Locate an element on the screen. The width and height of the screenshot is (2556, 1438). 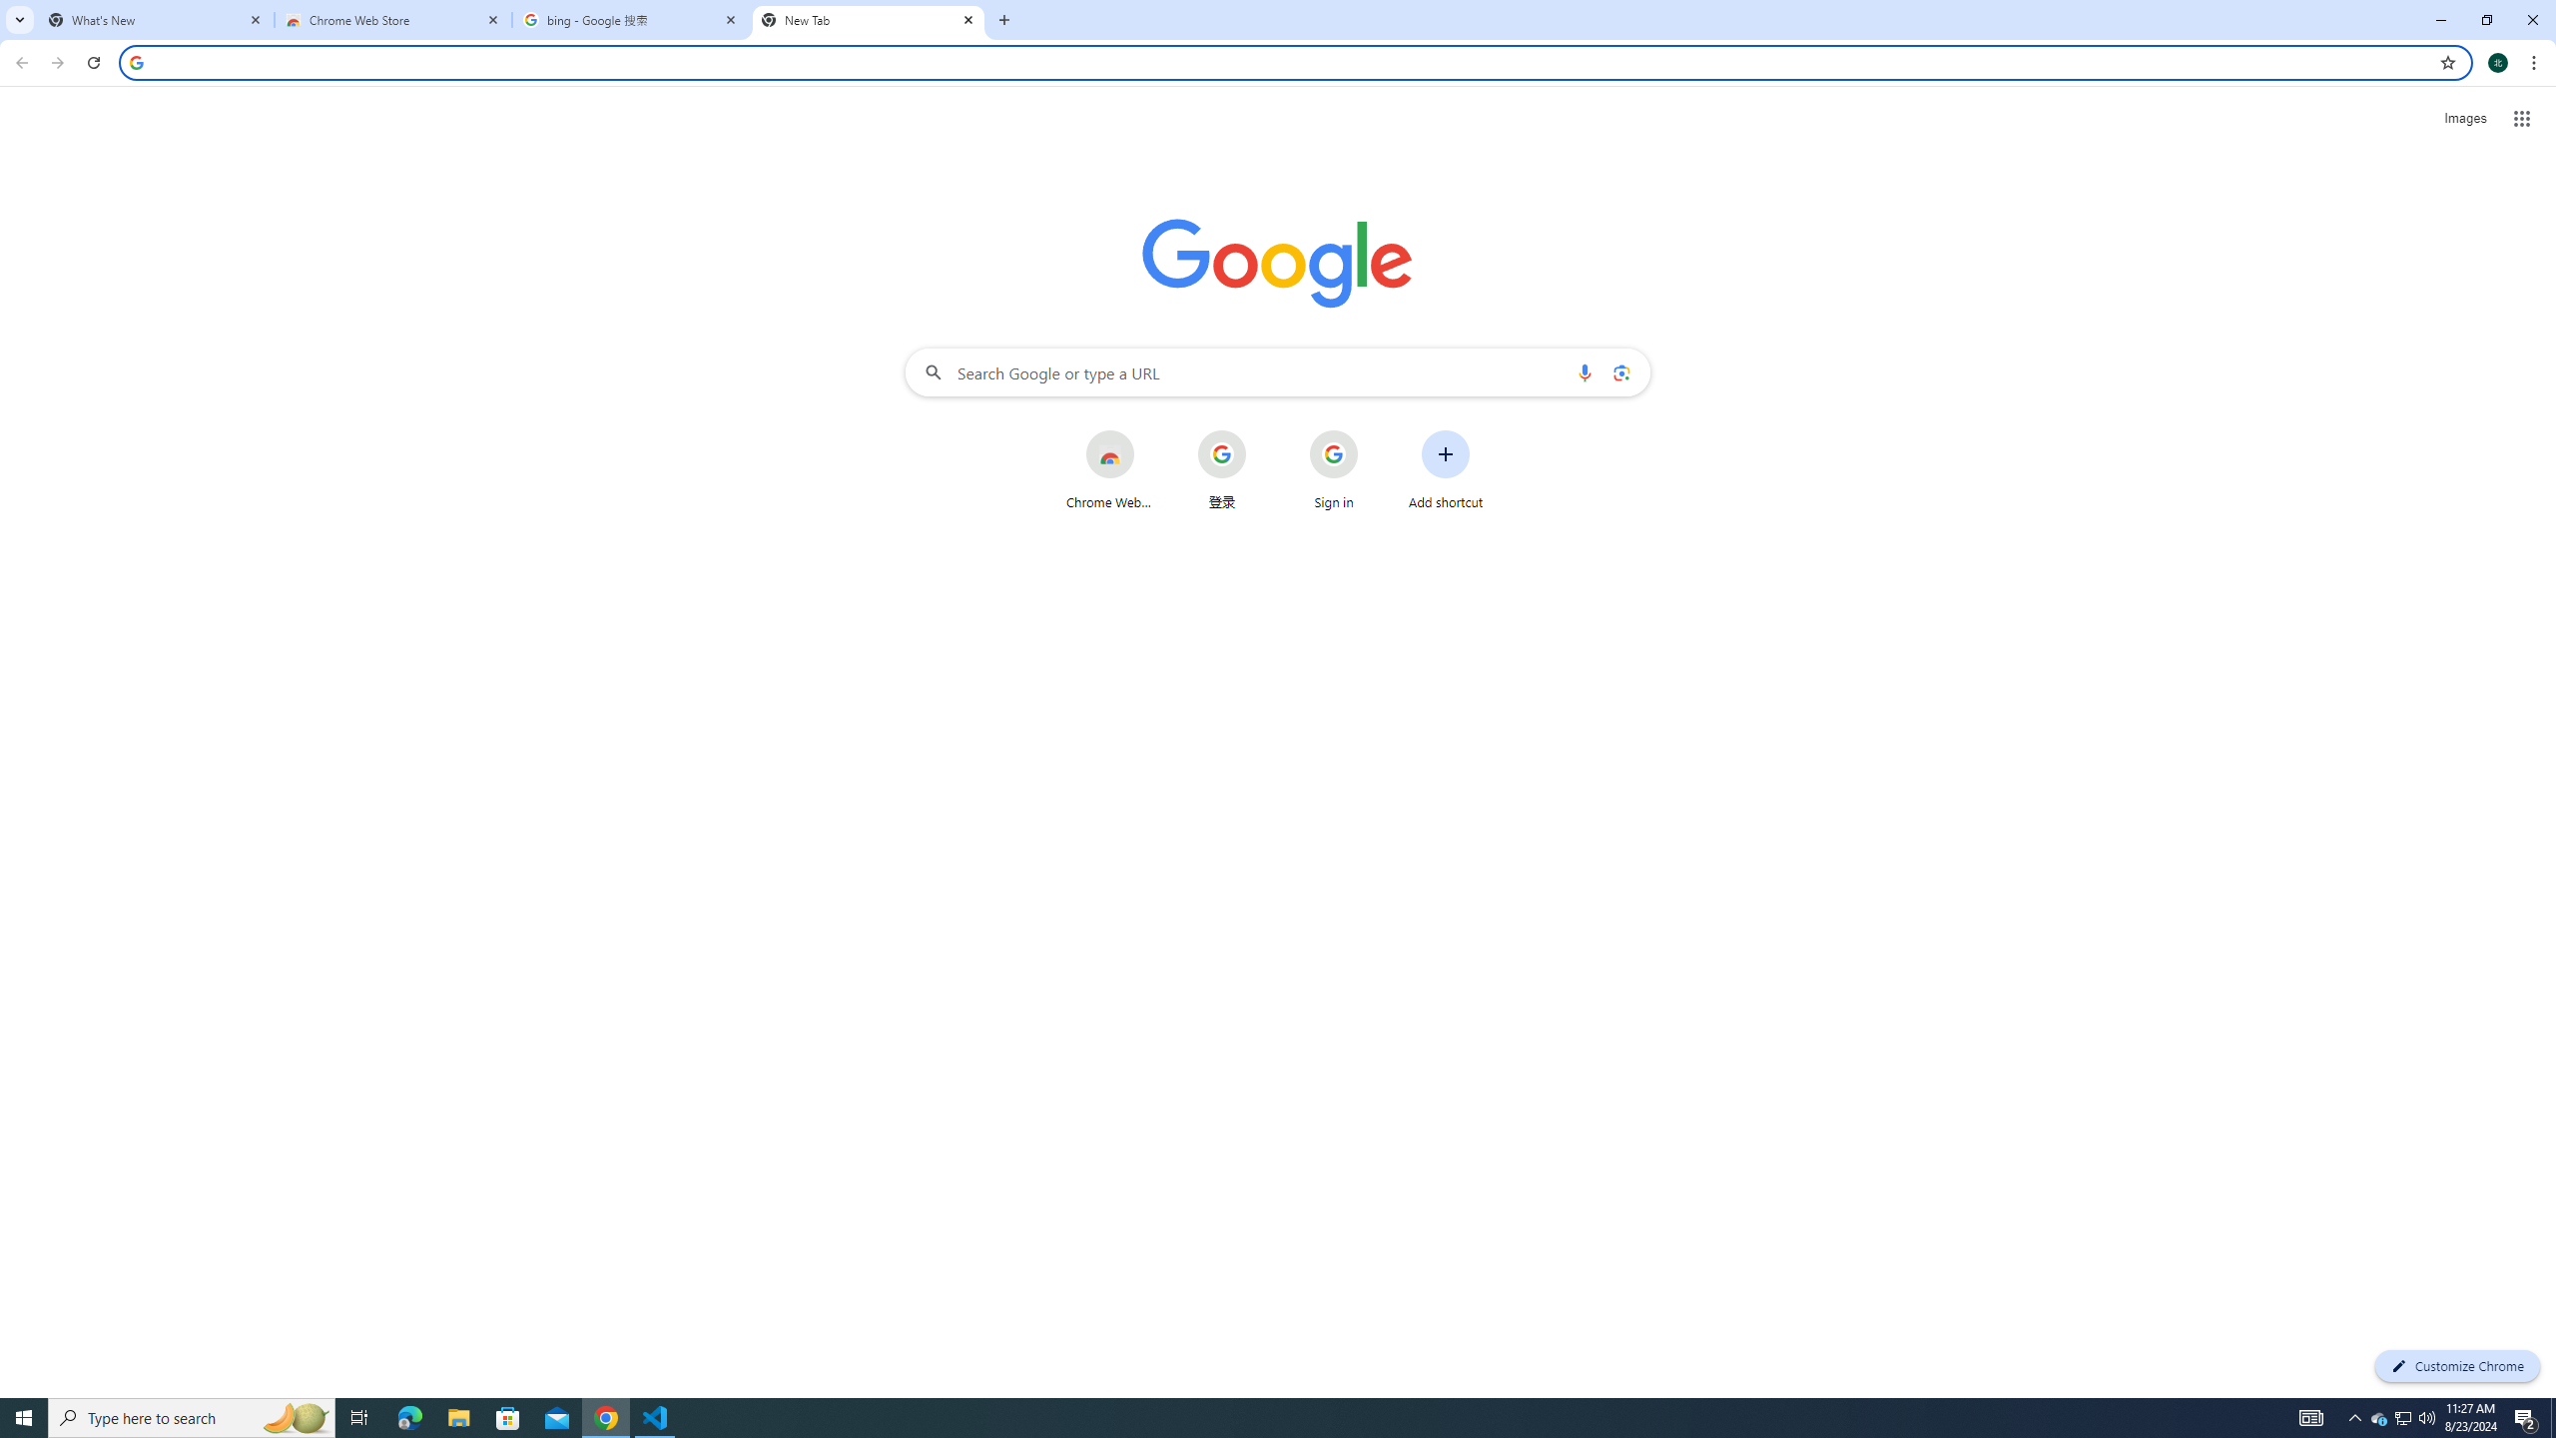
Repeat Style is located at coordinates (339, 32).